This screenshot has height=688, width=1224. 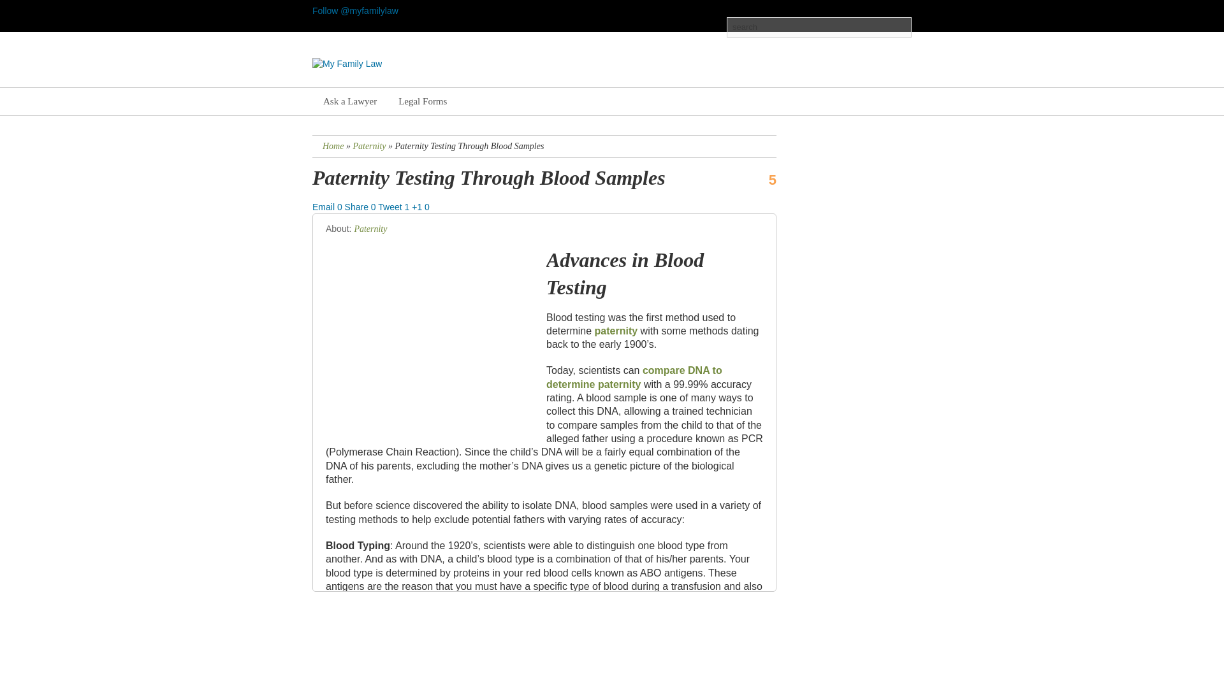 What do you see at coordinates (616, 331) in the screenshot?
I see `paternity` at bounding box center [616, 331].